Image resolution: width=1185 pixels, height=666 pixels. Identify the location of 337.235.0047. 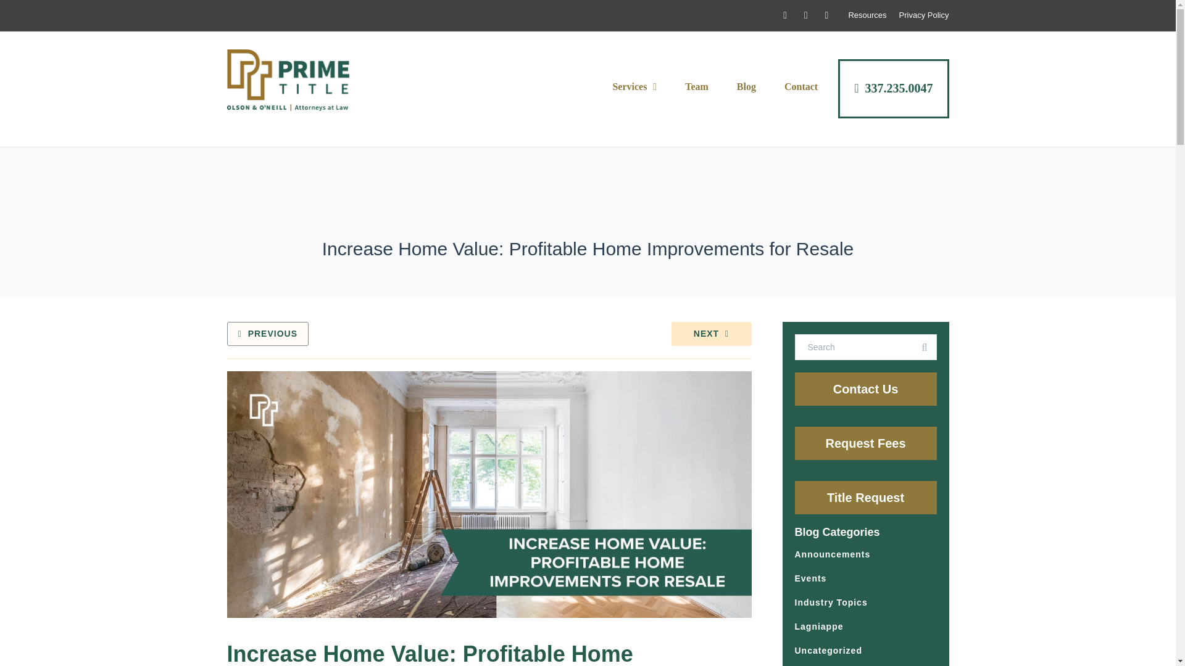
(893, 89).